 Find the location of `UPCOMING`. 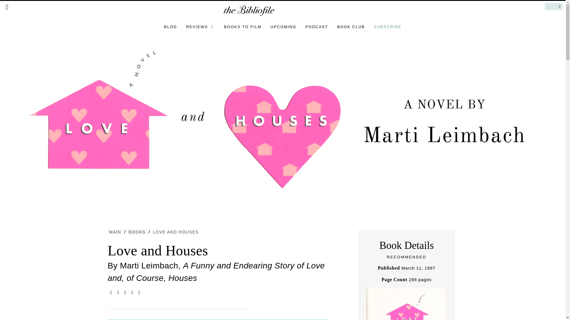

UPCOMING is located at coordinates (283, 27).